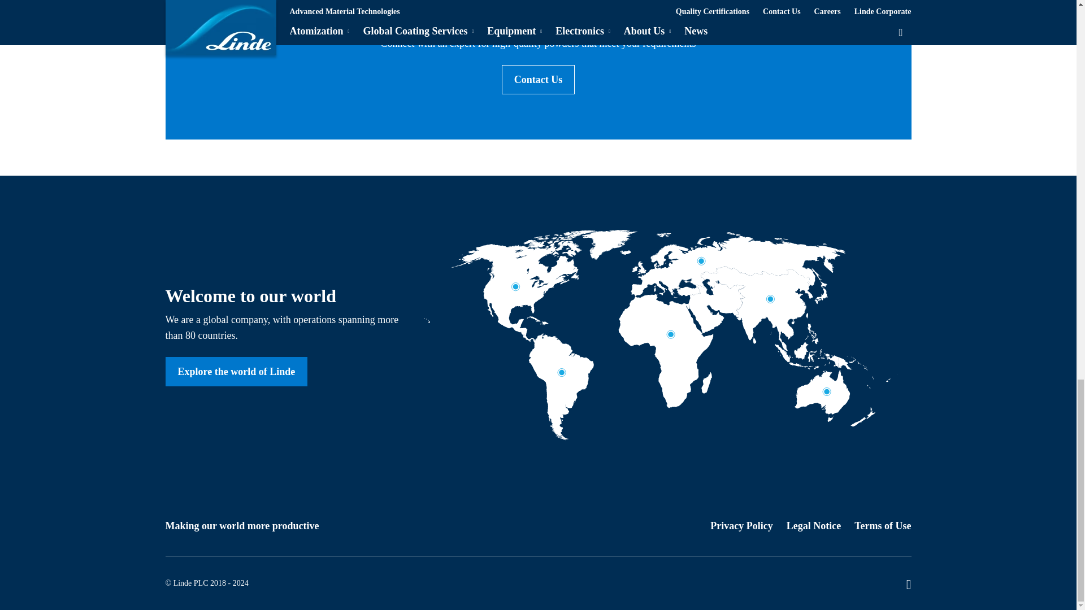 The width and height of the screenshot is (1085, 610). What do you see at coordinates (741, 525) in the screenshot?
I see `Privacy Policy` at bounding box center [741, 525].